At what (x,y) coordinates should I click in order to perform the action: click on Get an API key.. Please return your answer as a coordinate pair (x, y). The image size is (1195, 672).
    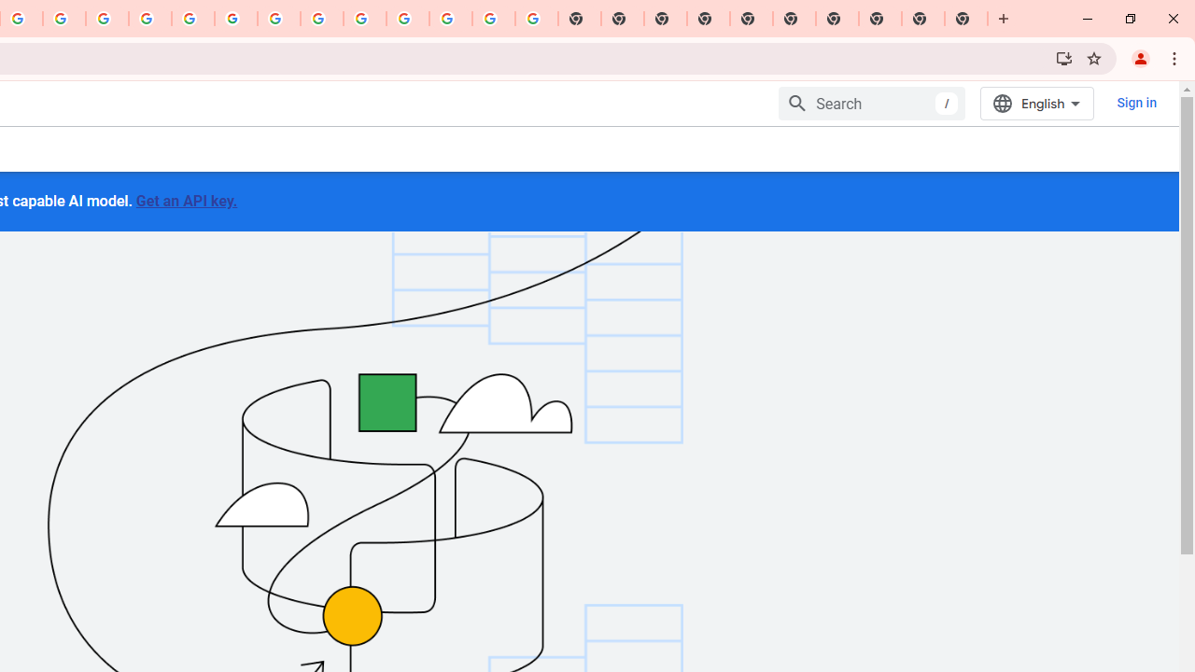
    Looking at the image, I should click on (186, 200).